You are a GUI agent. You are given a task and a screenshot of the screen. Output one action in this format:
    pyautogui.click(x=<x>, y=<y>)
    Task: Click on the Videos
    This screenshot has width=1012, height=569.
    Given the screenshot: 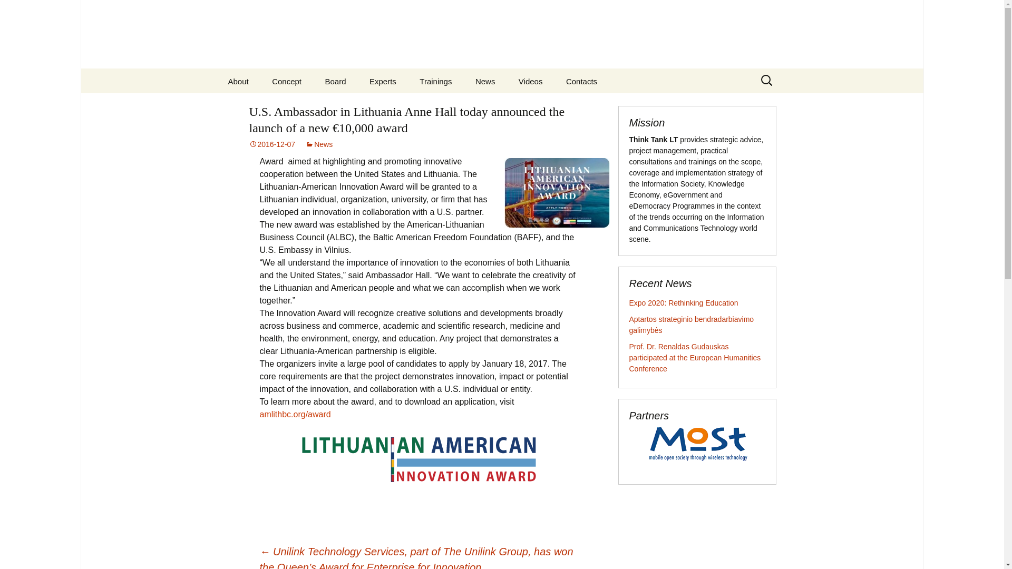 What is the action you would take?
    pyautogui.click(x=530, y=81)
    